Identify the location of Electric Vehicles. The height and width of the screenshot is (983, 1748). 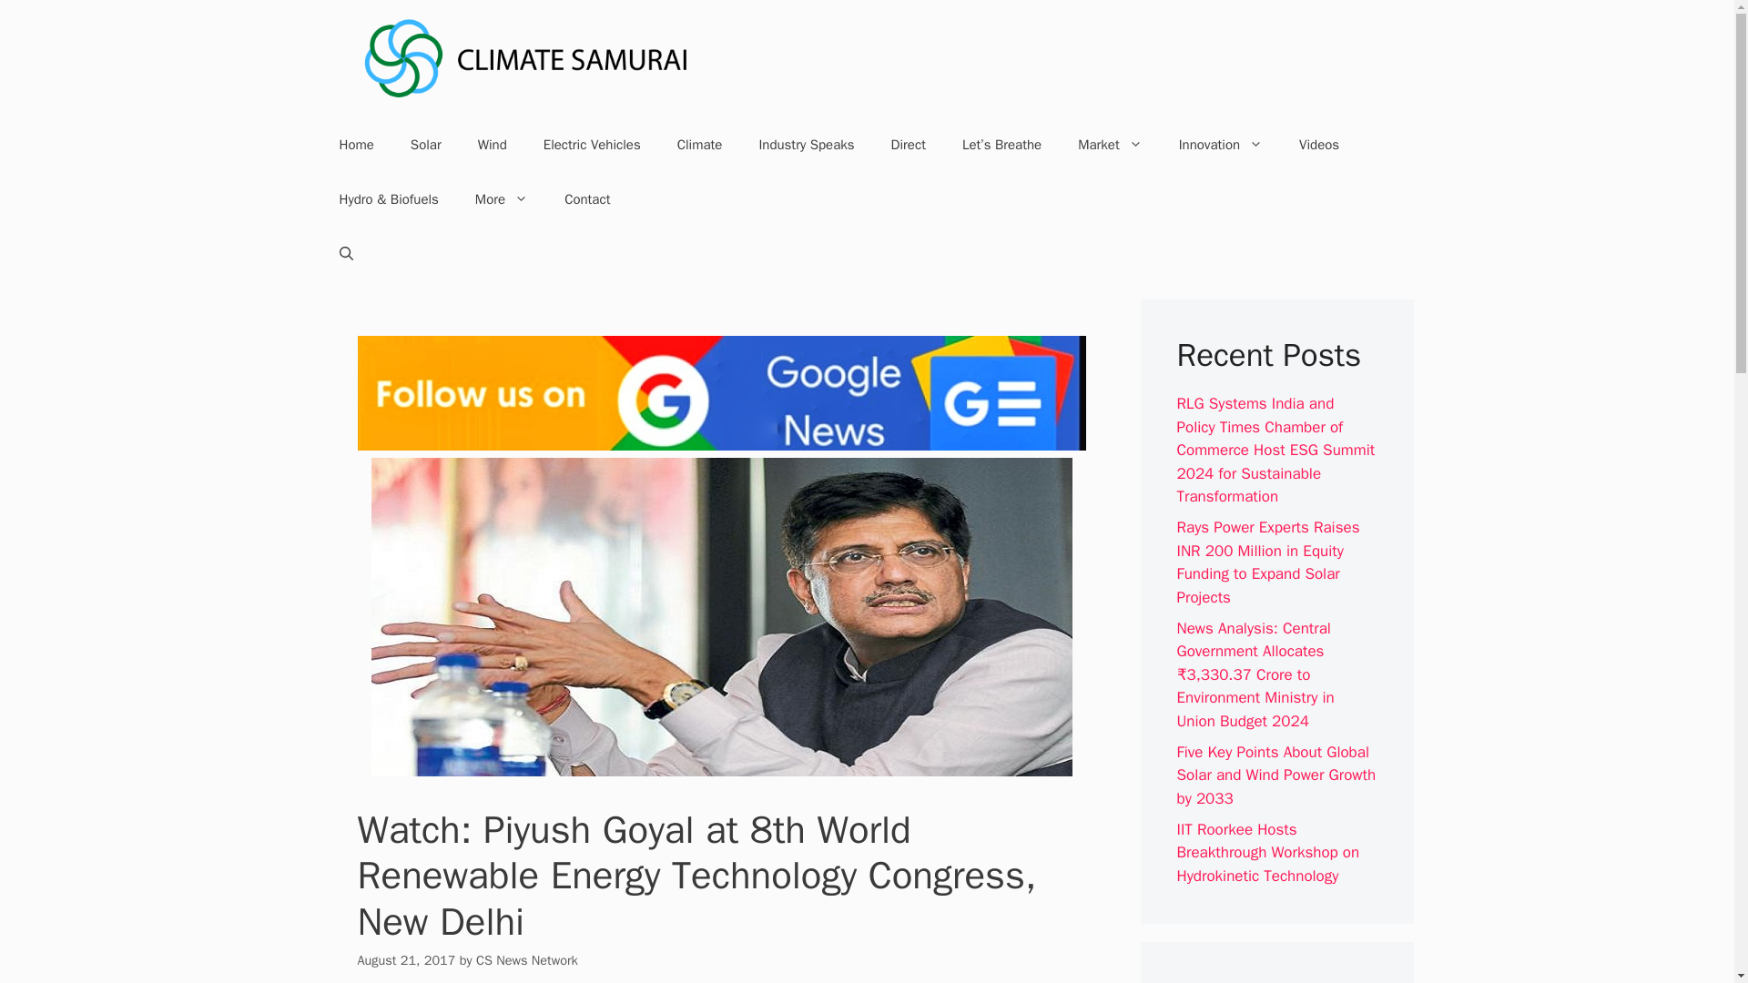
(592, 144).